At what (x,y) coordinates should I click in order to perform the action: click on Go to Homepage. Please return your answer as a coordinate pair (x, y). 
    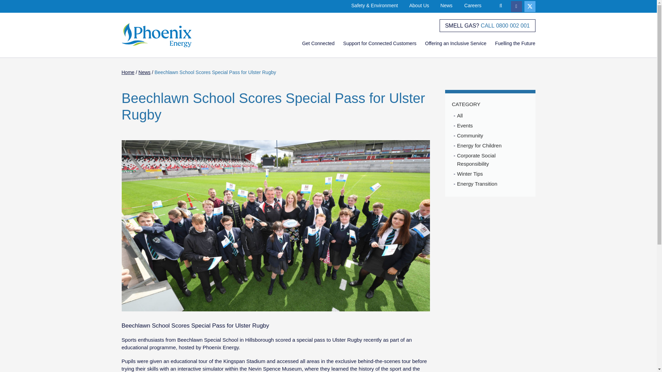
    Looking at the image, I should click on (169, 35).